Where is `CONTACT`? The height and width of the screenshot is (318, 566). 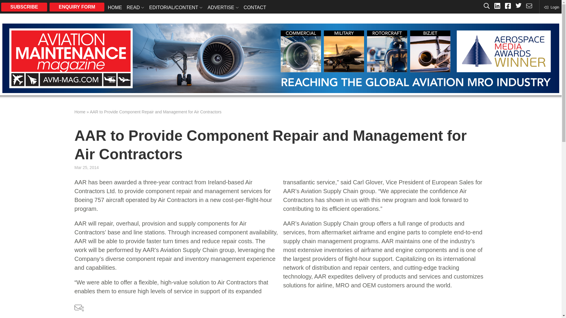 CONTACT is located at coordinates (255, 7).